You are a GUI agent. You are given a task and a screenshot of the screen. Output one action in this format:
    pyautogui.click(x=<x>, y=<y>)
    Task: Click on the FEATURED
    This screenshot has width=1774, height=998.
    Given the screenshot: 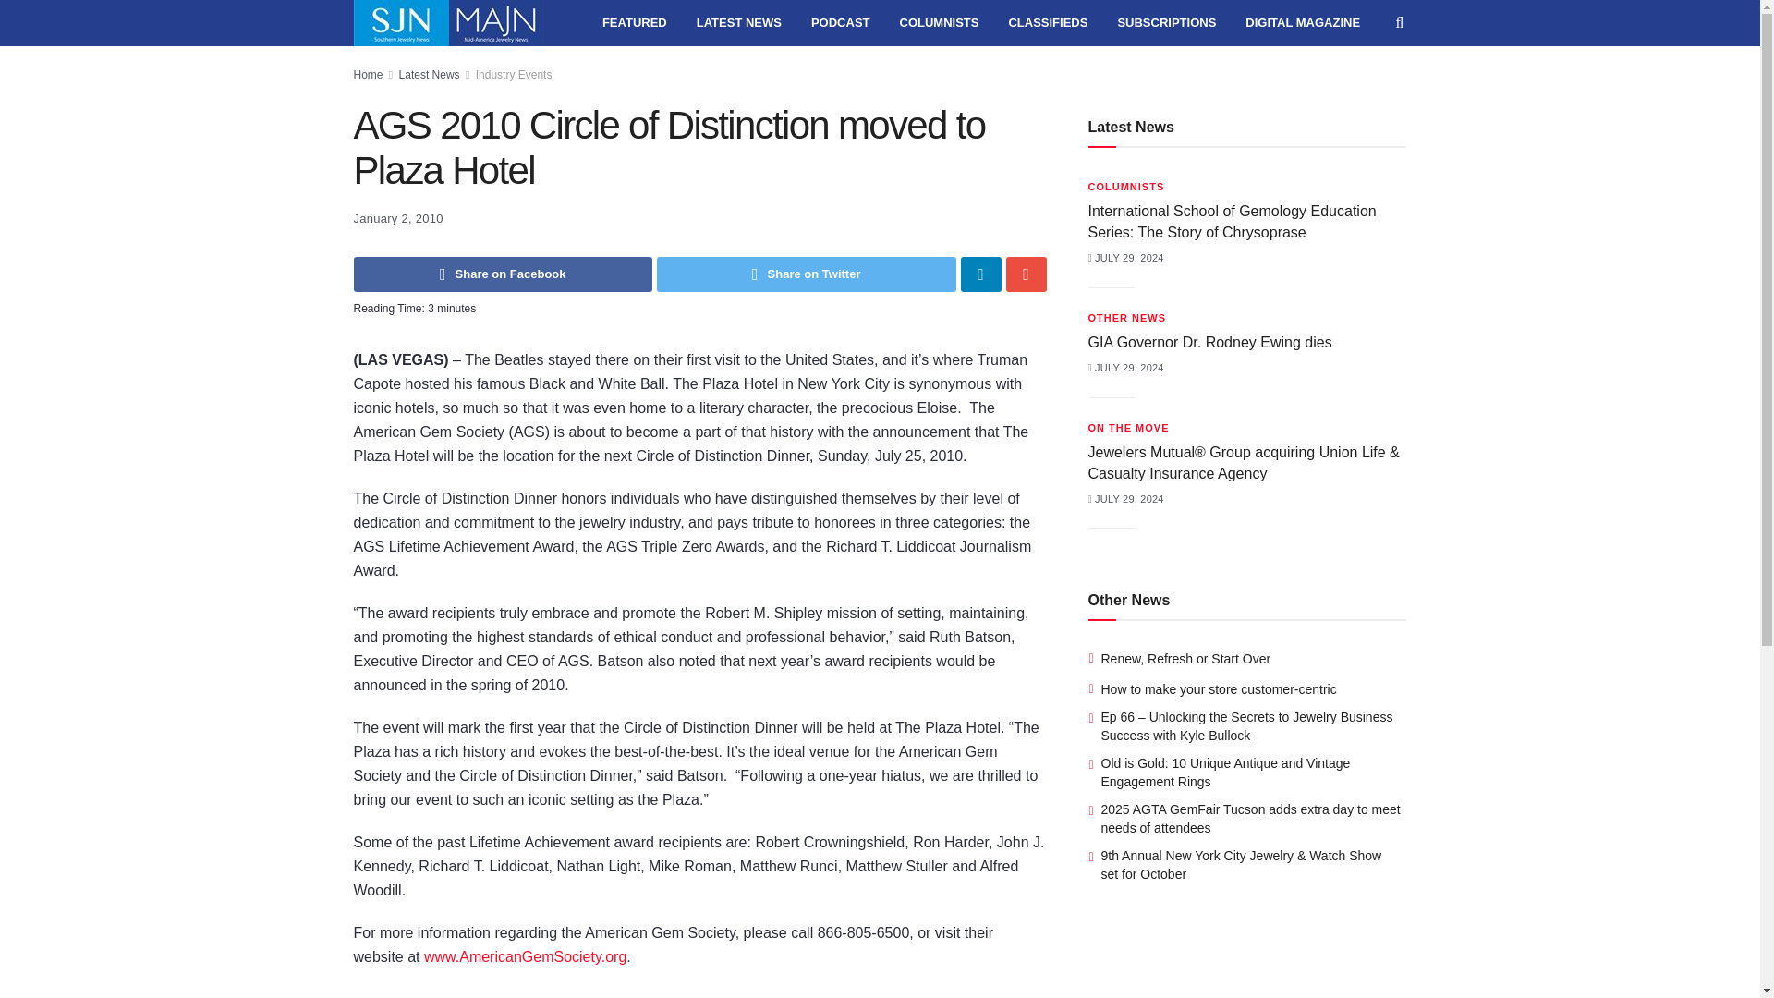 What is the action you would take?
    pyautogui.click(x=634, y=22)
    